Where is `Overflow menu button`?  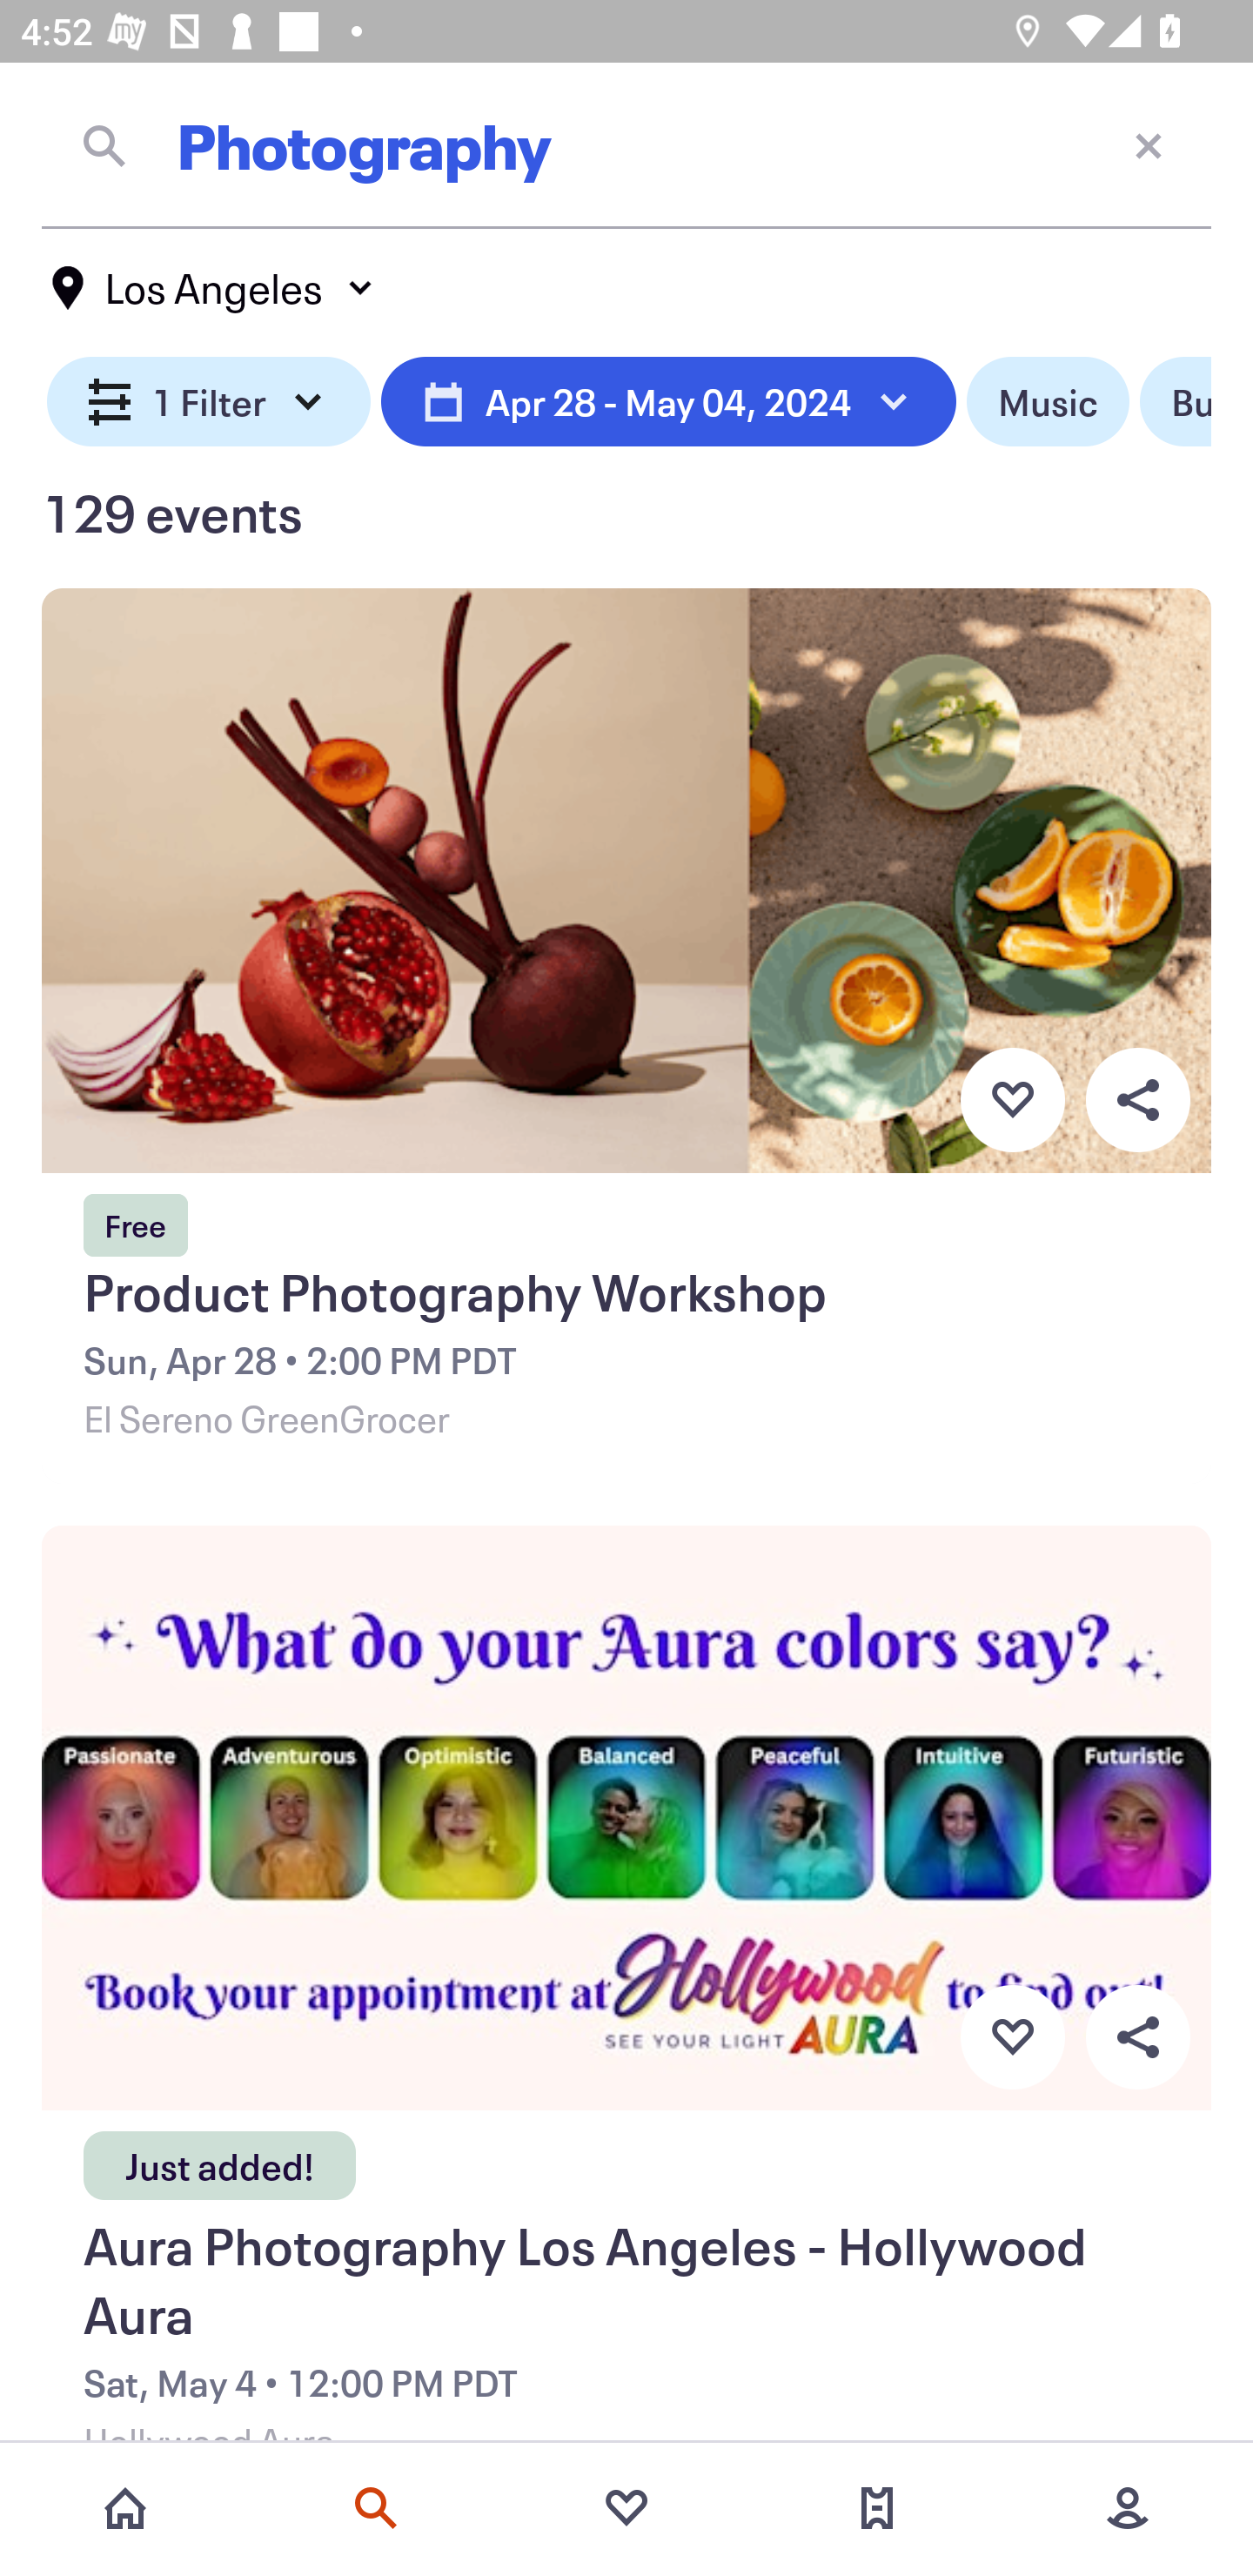 Overflow menu button is located at coordinates (1137, 2037).